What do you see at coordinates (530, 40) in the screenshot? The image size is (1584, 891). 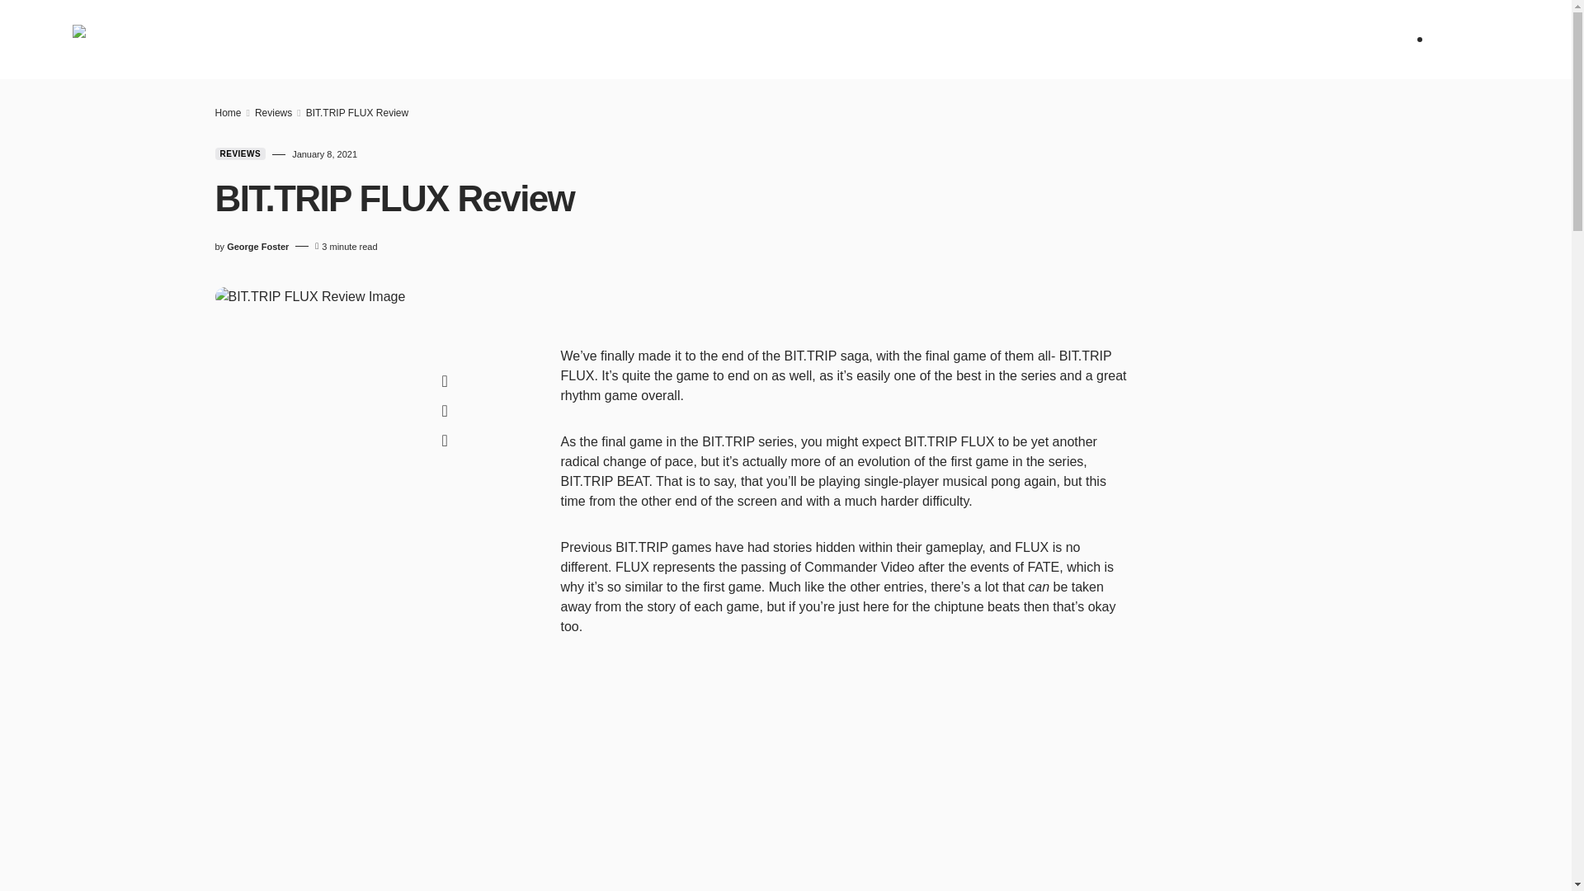 I see `PREVIEWS` at bounding box center [530, 40].